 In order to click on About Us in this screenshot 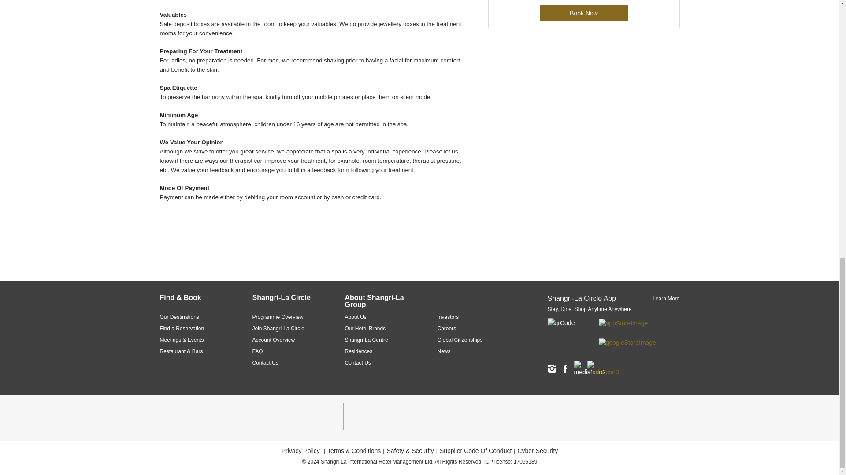, I will do `click(380, 317)`.